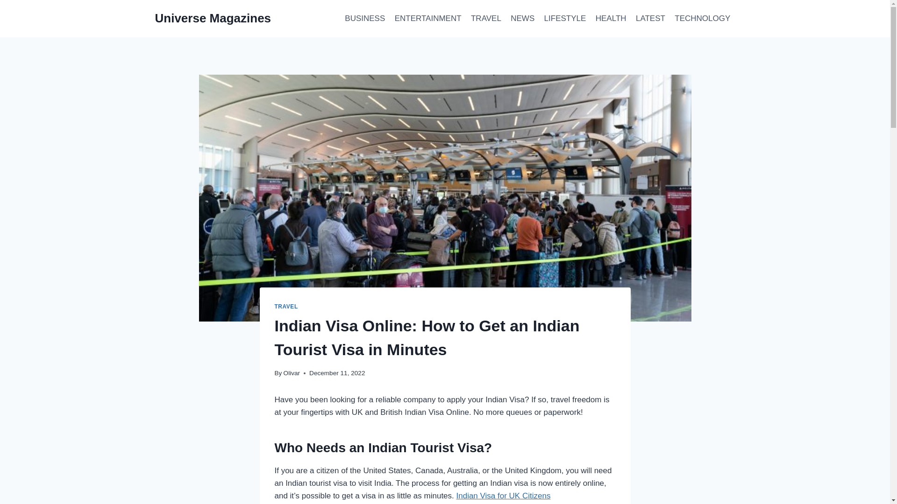 The width and height of the screenshot is (897, 504). Describe the element at coordinates (522, 19) in the screenshot. I see `NEWS` at that location.